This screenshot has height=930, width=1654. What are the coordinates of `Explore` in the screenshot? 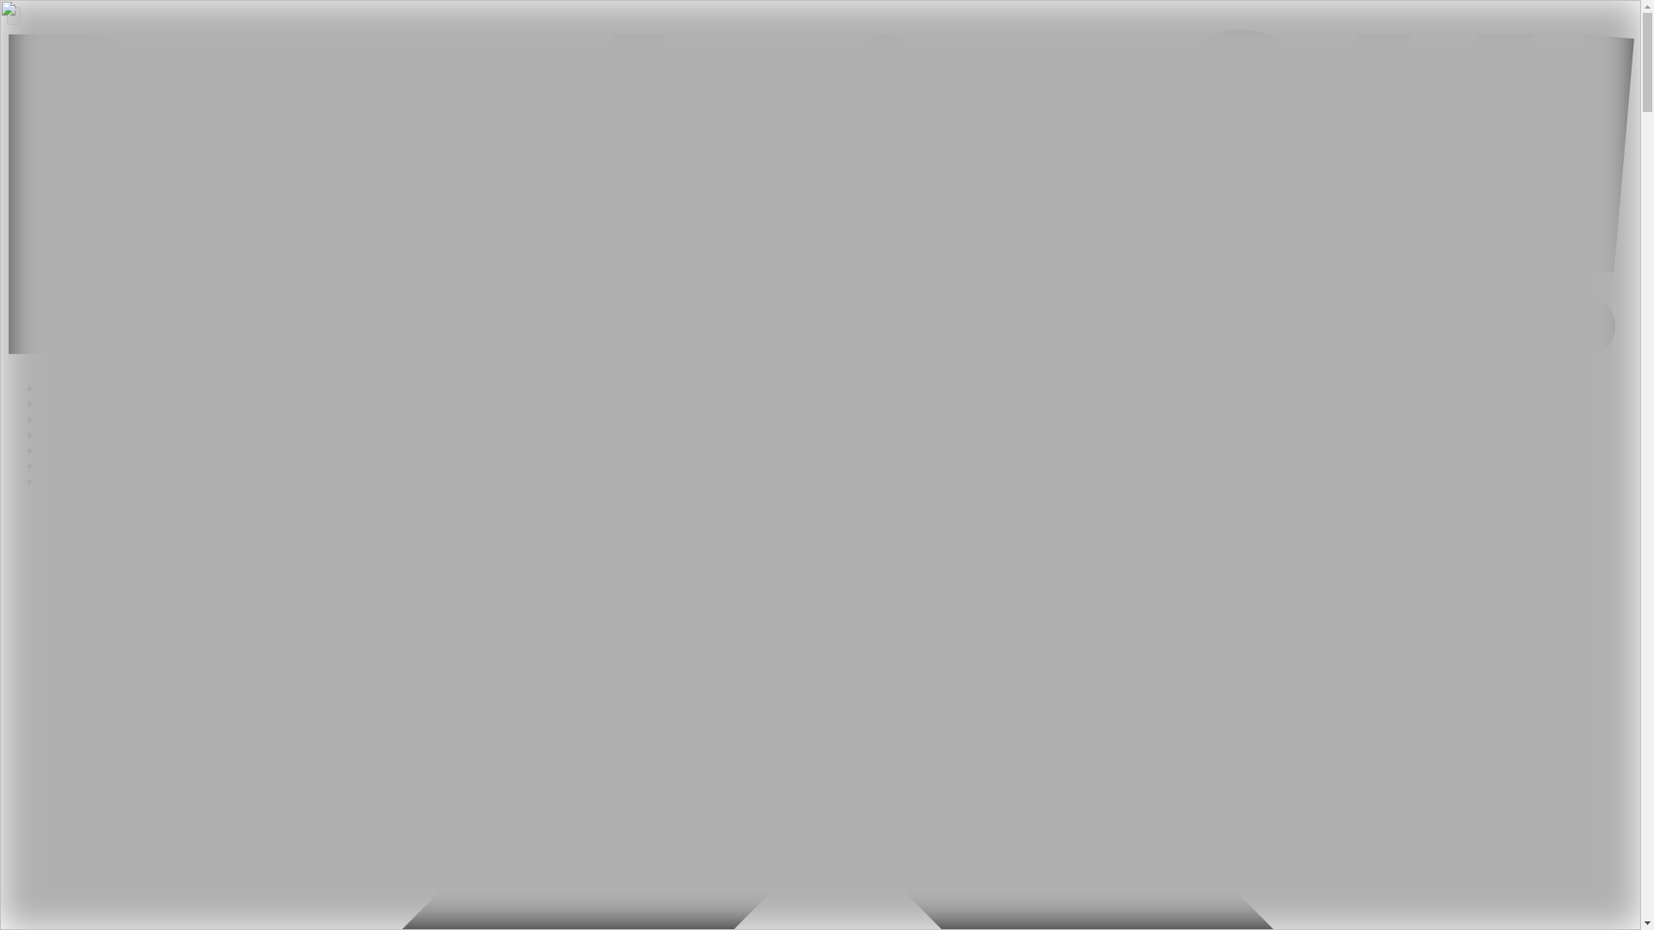 It's located at (64, 418).